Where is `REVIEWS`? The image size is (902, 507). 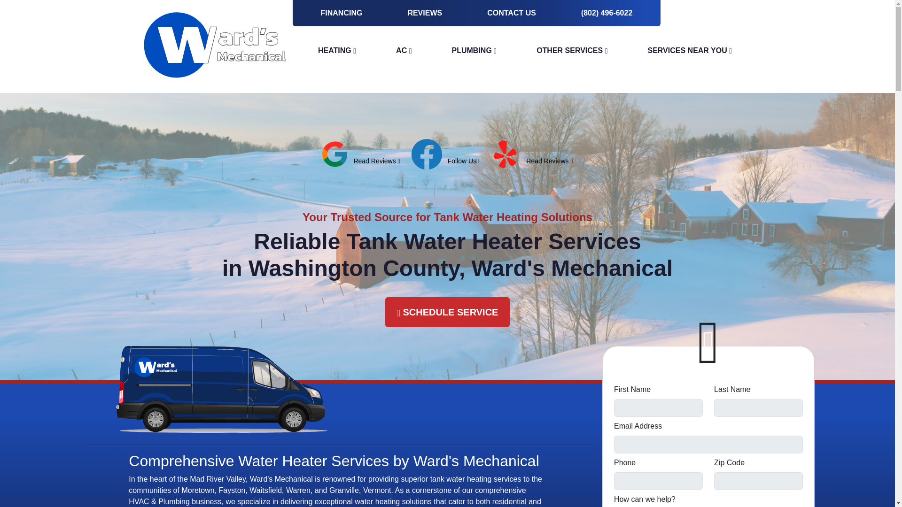 REVIEWS is located at coordinates (425, 13).